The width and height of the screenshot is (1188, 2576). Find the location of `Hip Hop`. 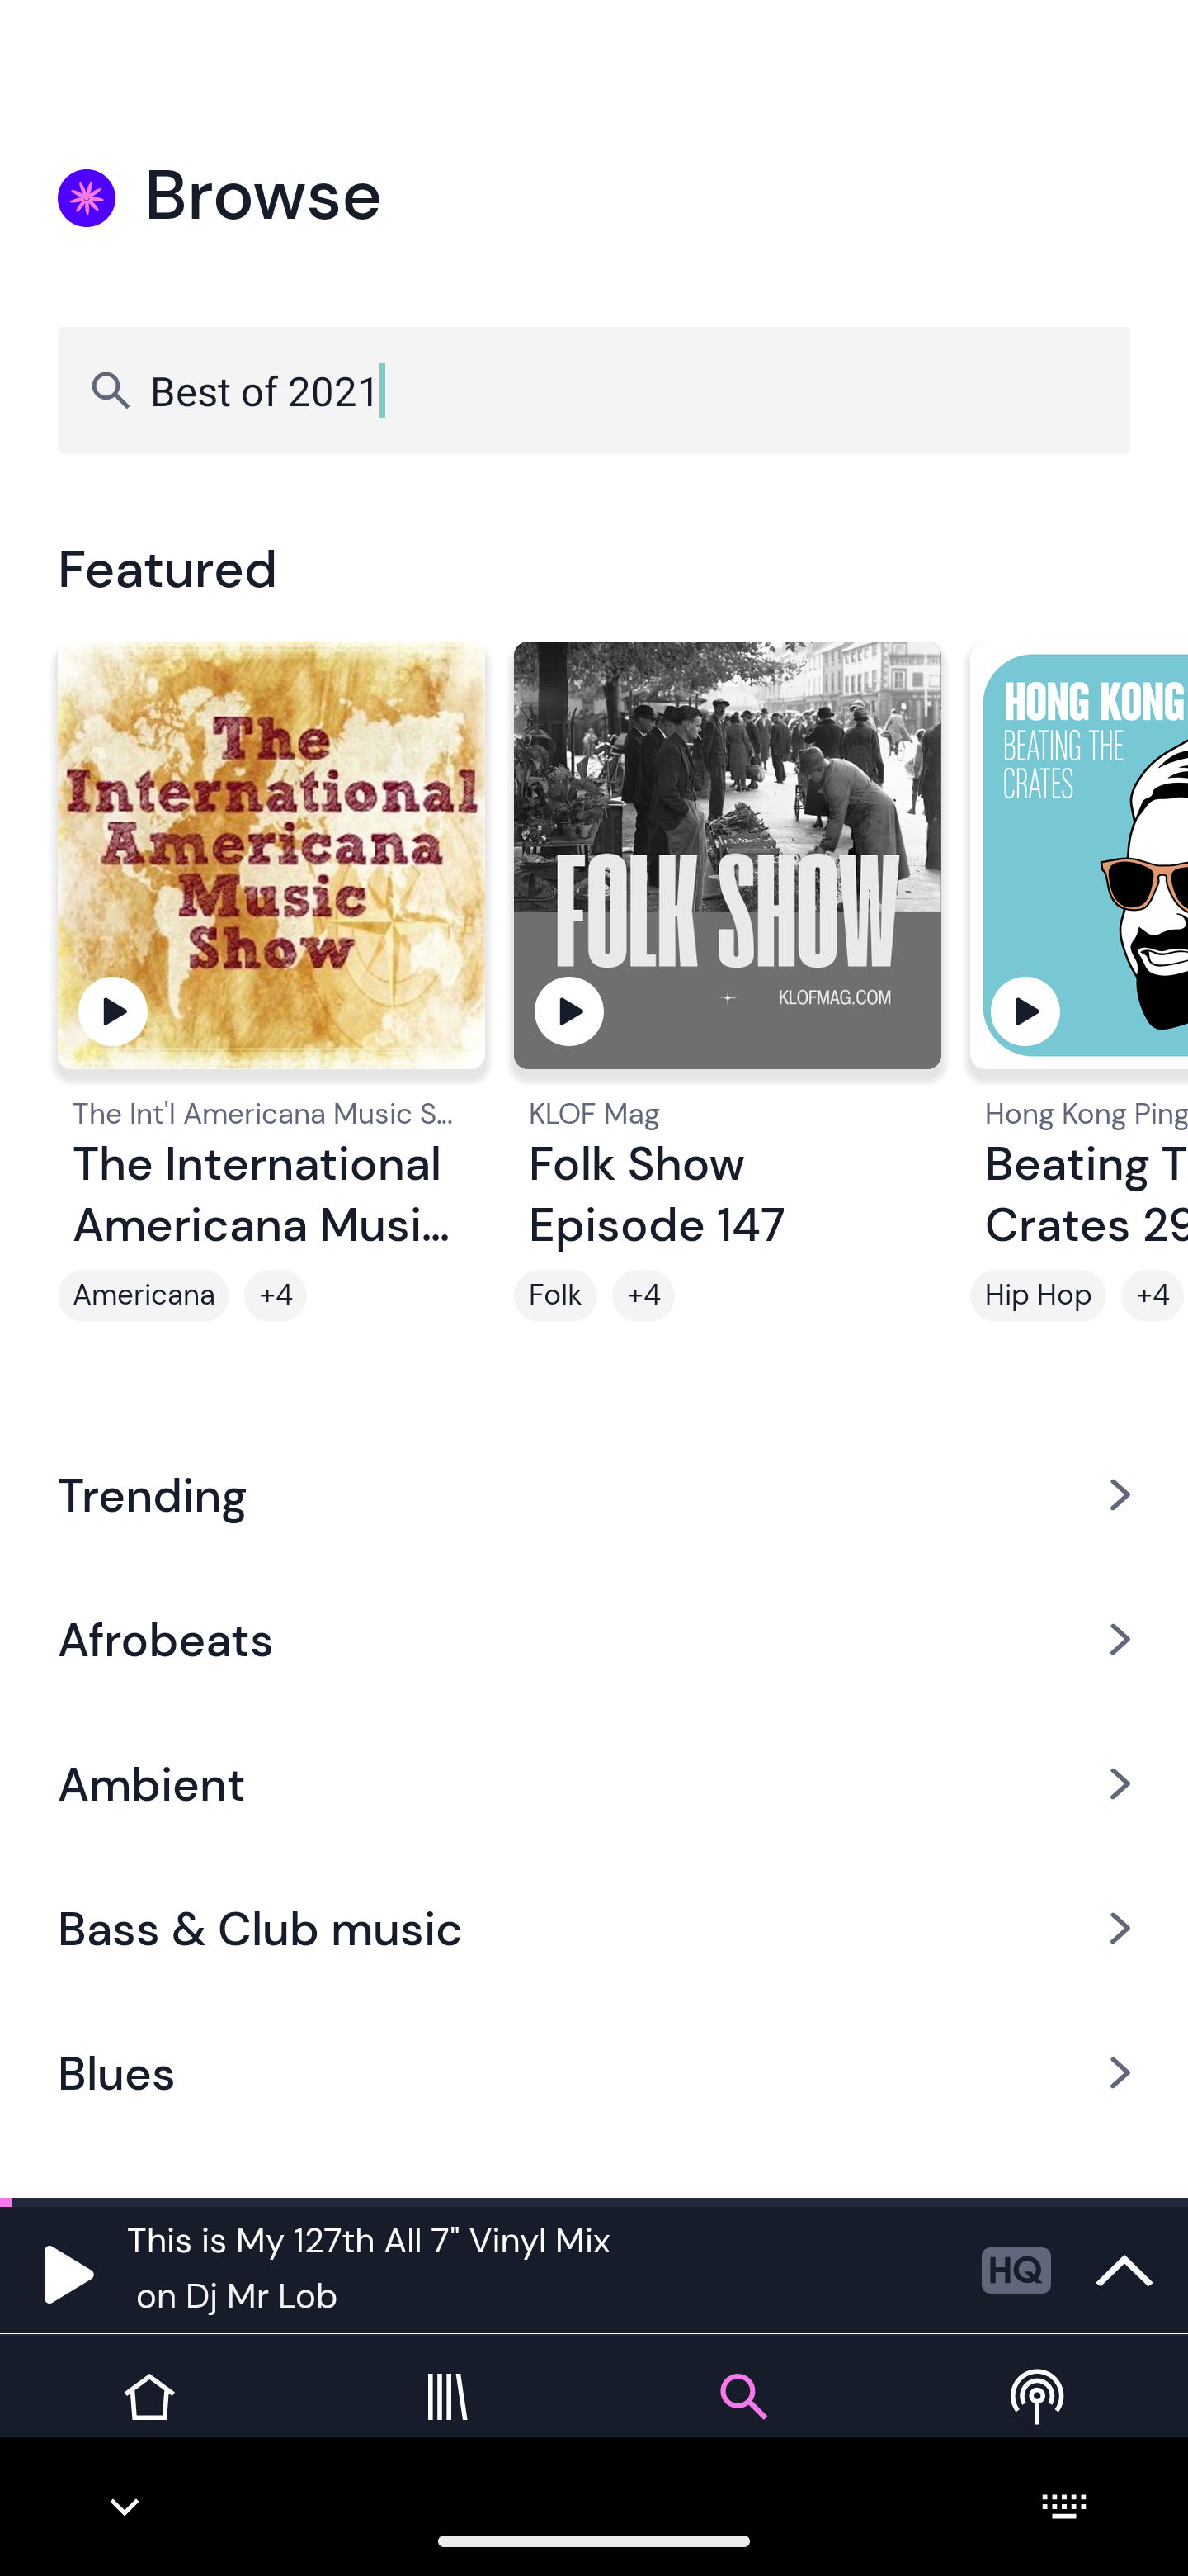

Hip Hop is located at coordinates (1038, 1295).